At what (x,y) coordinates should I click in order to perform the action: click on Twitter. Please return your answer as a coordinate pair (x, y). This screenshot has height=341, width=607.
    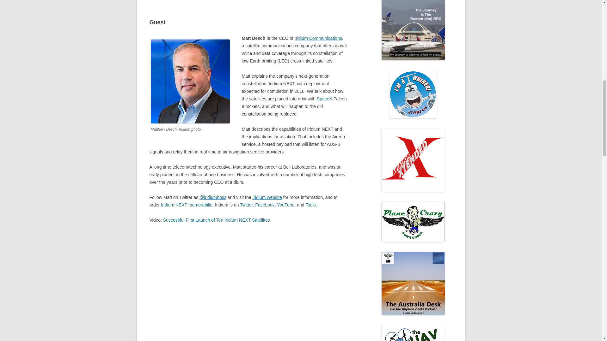
    Looking at the image, I should click on (246, 205).